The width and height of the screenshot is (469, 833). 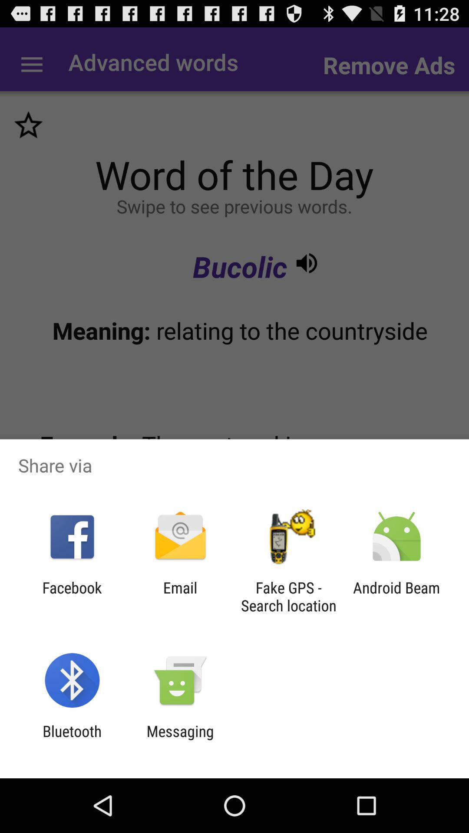 I want to click on choose item at the bottom right corner, so click(x=396, y=597).